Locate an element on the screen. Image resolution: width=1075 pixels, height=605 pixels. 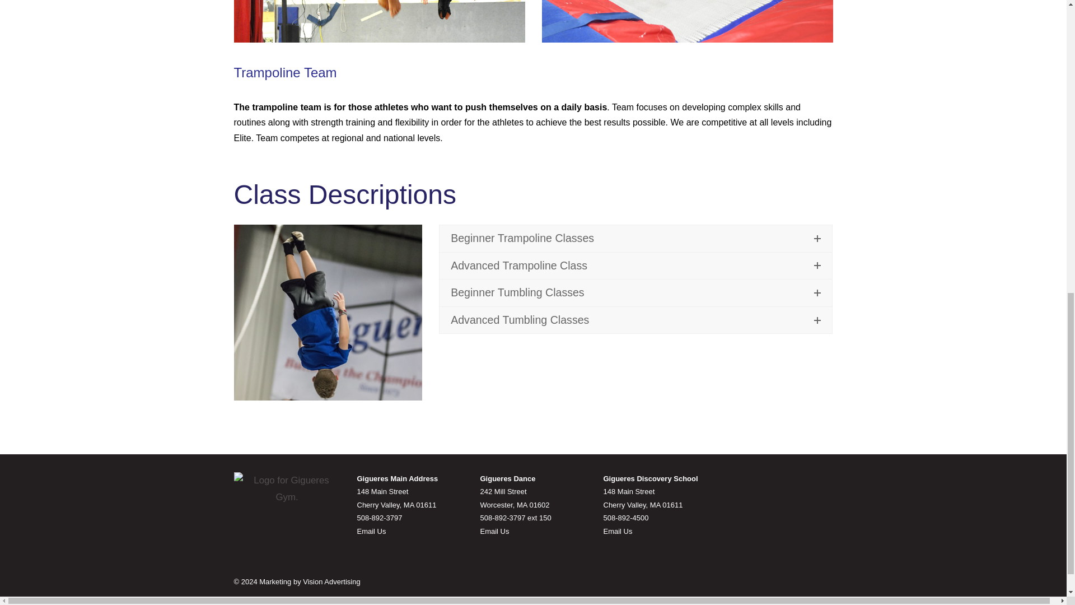
footer-logo is located at coordinates (287, 488).